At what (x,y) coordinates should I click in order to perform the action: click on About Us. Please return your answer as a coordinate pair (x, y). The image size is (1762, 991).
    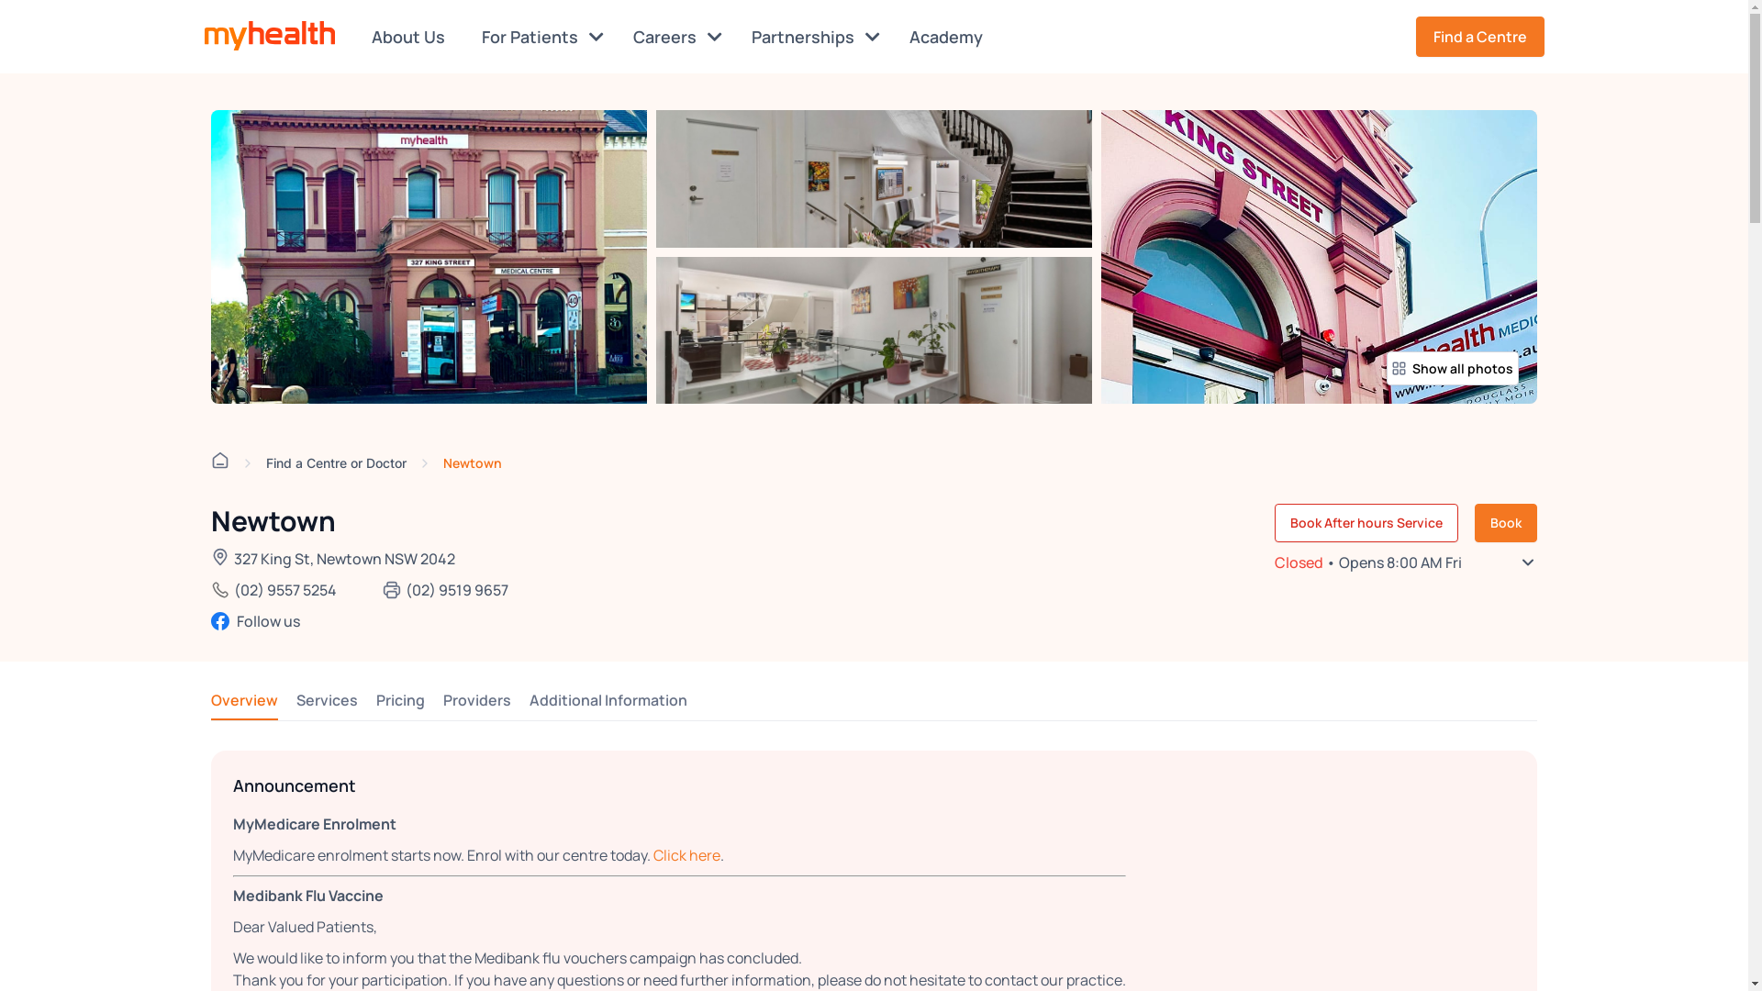
    Looking at the image, I should click on (411, 37).